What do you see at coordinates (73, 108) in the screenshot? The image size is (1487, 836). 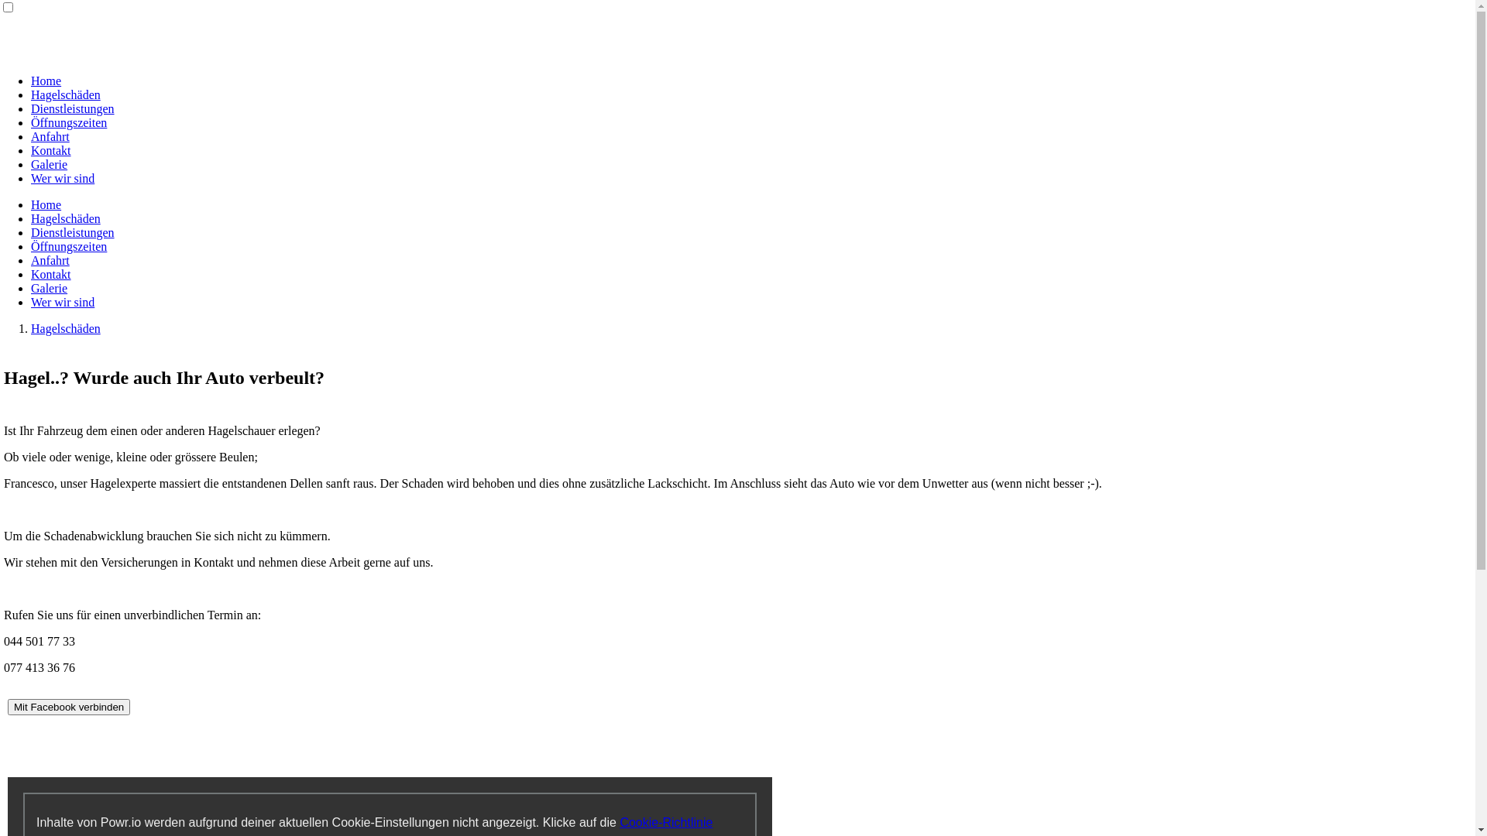 I see `Dienstleistungen` at bounding box center [73, 108].